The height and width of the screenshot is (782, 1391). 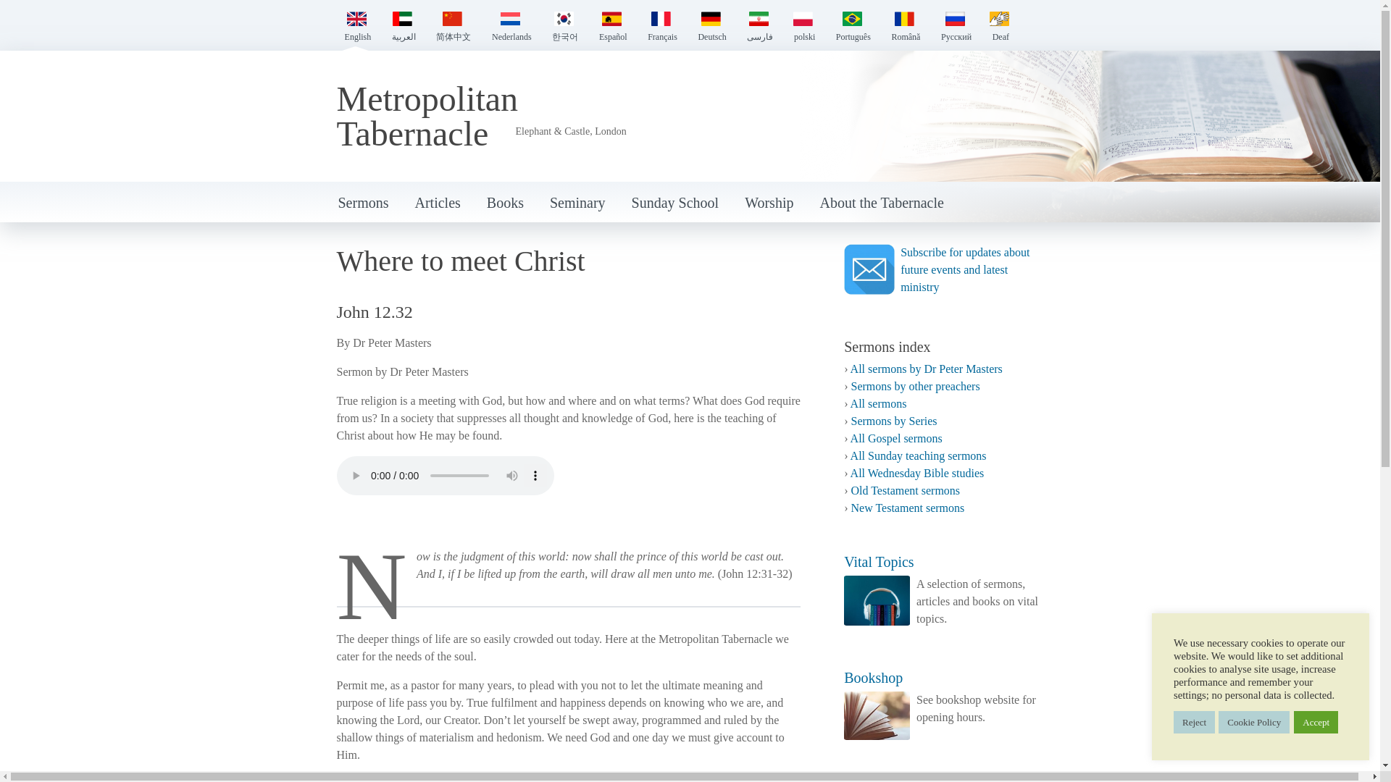 What do you see at coordinates (701, 28) in the screenshot?
I see `Deutsch` at bounding box center [701, 28].